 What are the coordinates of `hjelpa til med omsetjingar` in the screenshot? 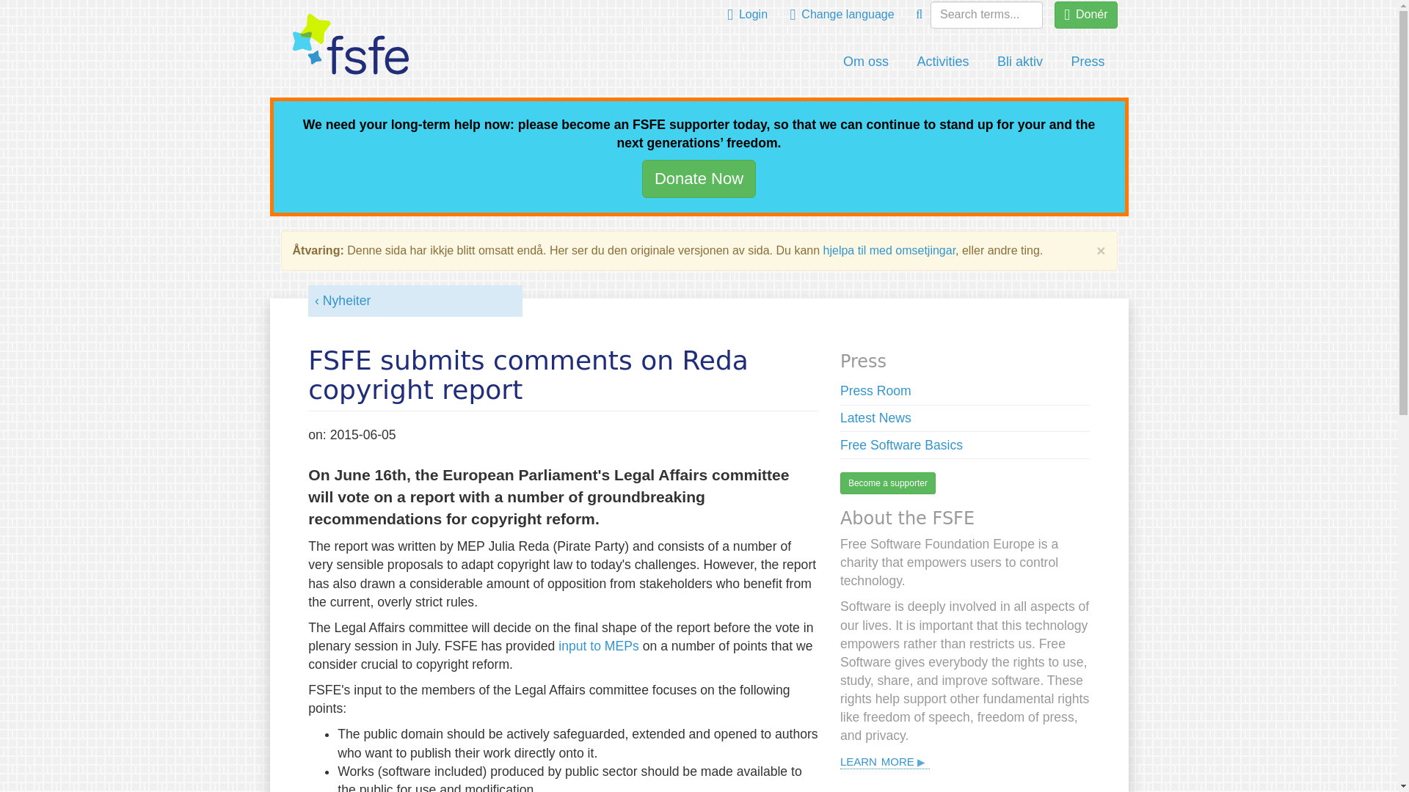 It's located at (889, 249).